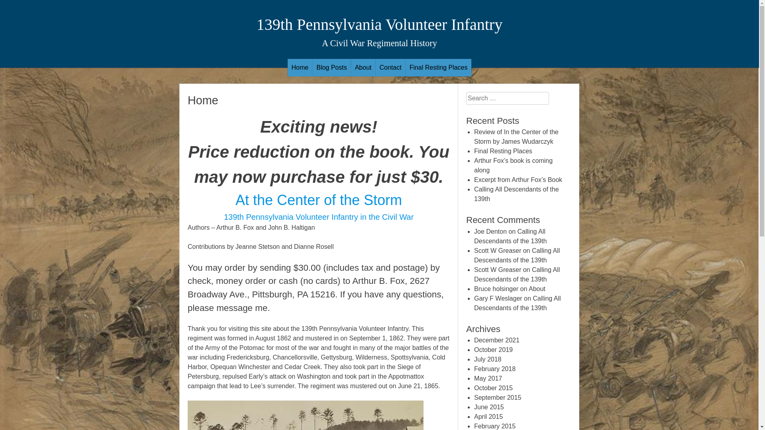  What do you see at coordinates (13, 5) in the screenshot?
I see `Search` at bounding box center [13, 5].